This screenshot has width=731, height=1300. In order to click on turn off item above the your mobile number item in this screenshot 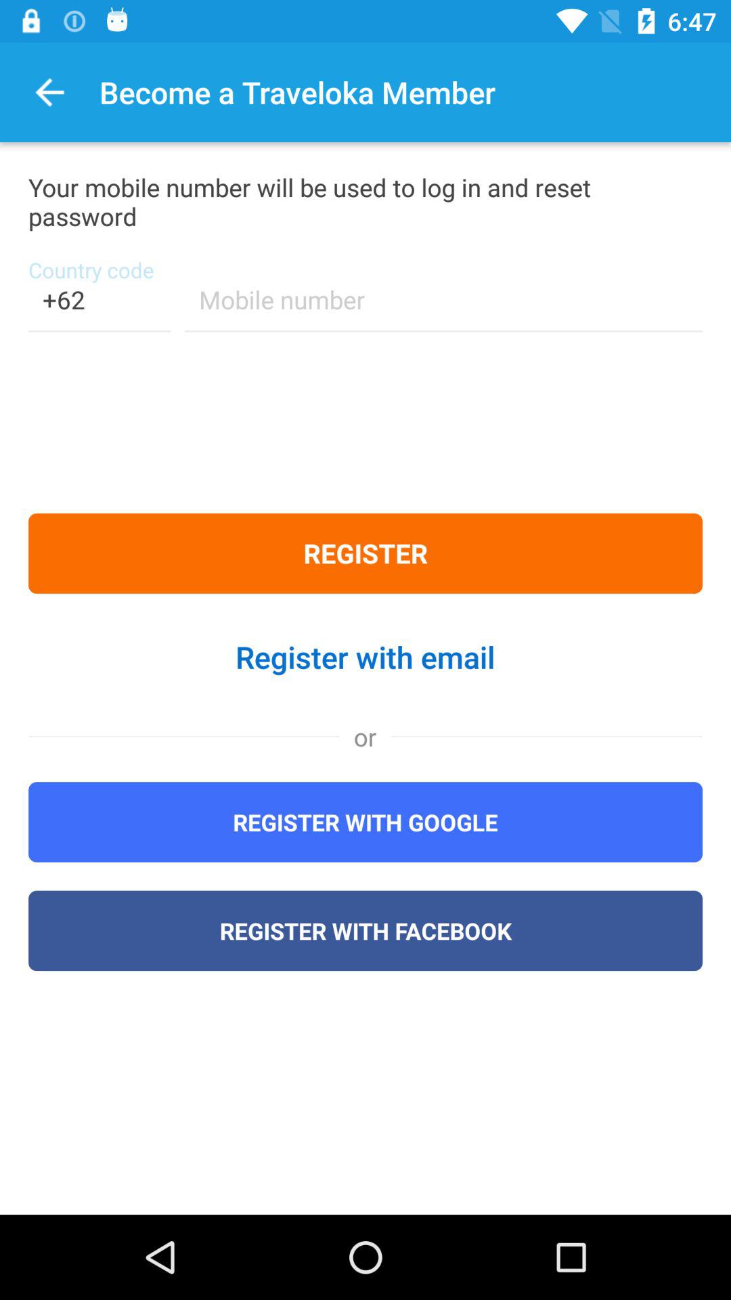, I will do `click(50, 92)`.